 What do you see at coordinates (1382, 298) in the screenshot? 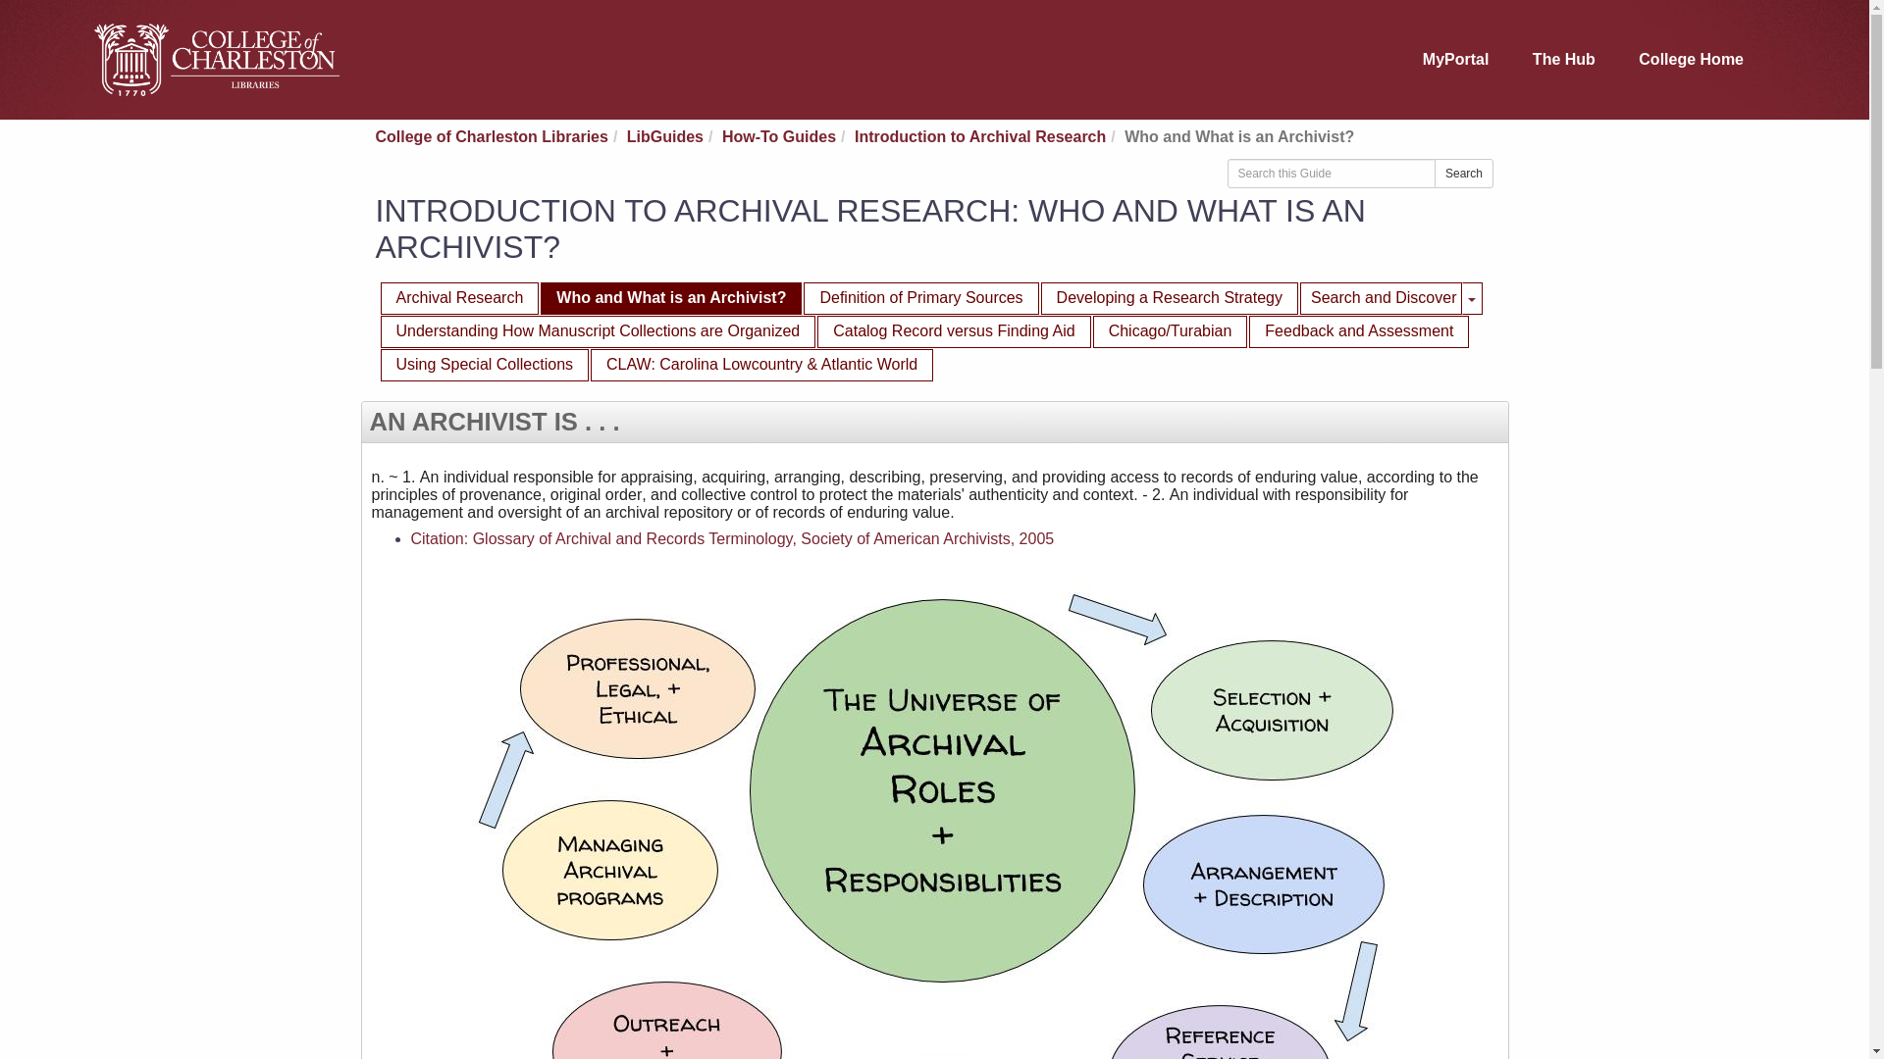
I see `Search and Discover` at bounding box center [1382, 298].